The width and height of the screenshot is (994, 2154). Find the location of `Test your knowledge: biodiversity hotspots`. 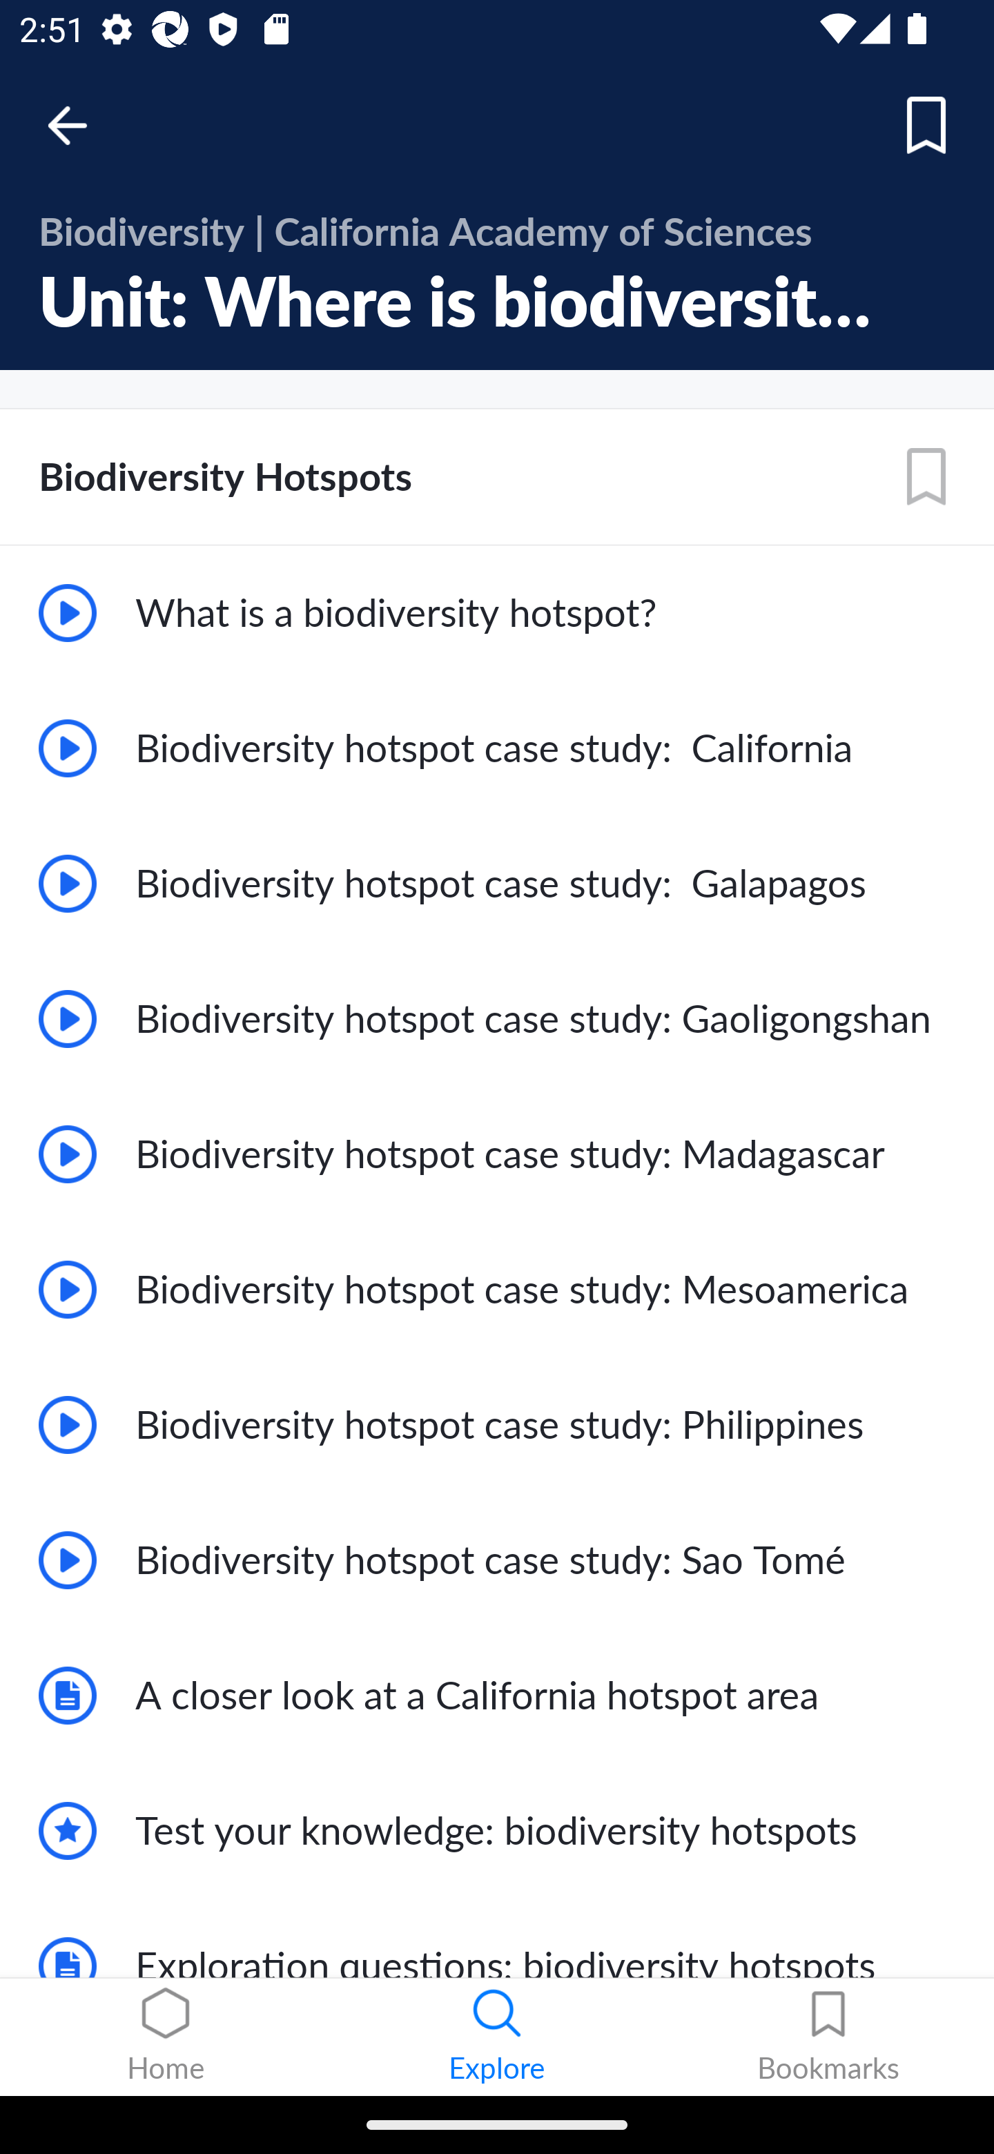

Test your knowledge: biodiversity hotspots is located at coordinates (497, 1831).